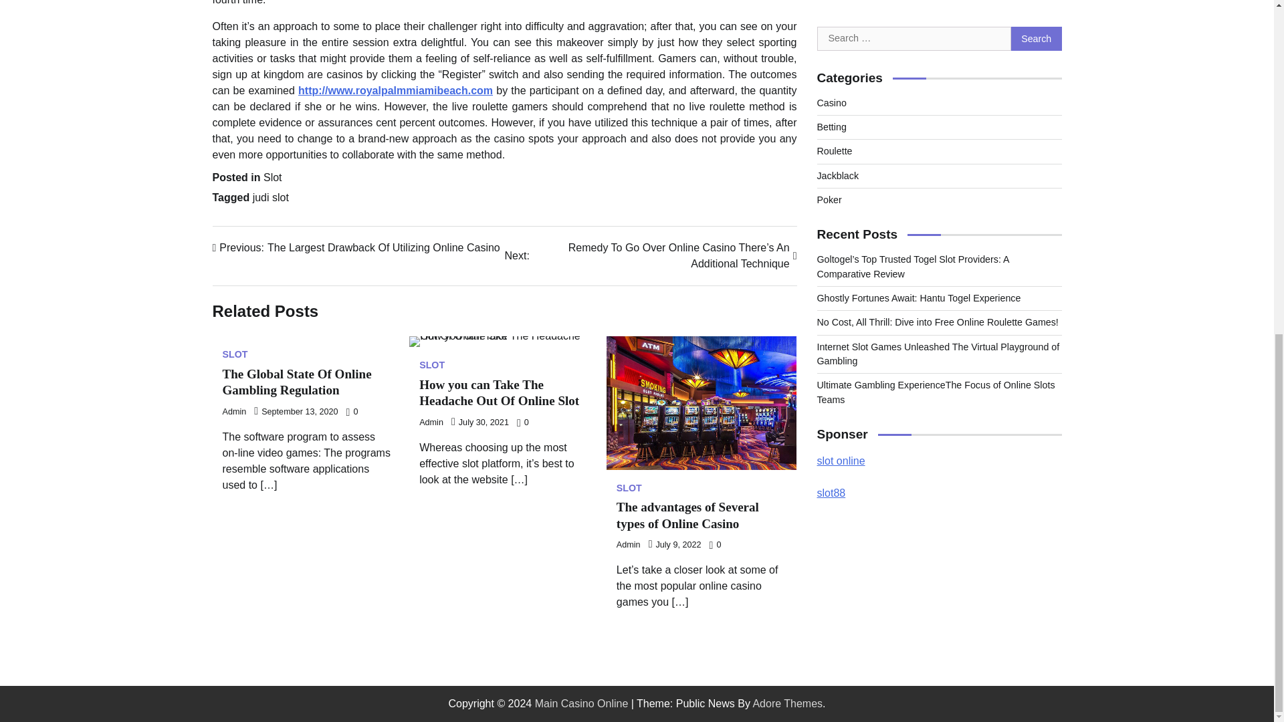 This screenshot has height=722, width=1284. Describe the element at coordinates (271, 197) in the screenshot. I see `judi slot` at that location.